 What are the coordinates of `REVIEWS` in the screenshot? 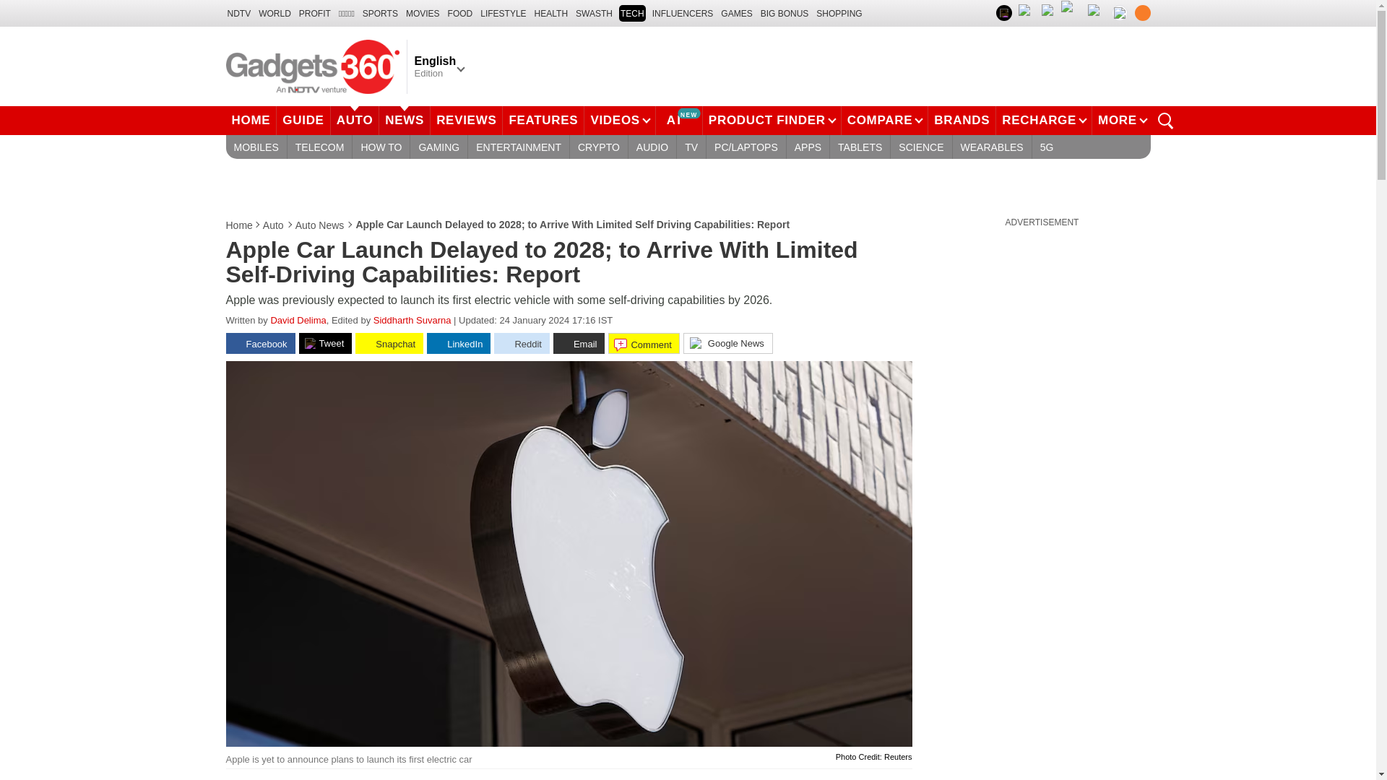 It's located at (466, 120).